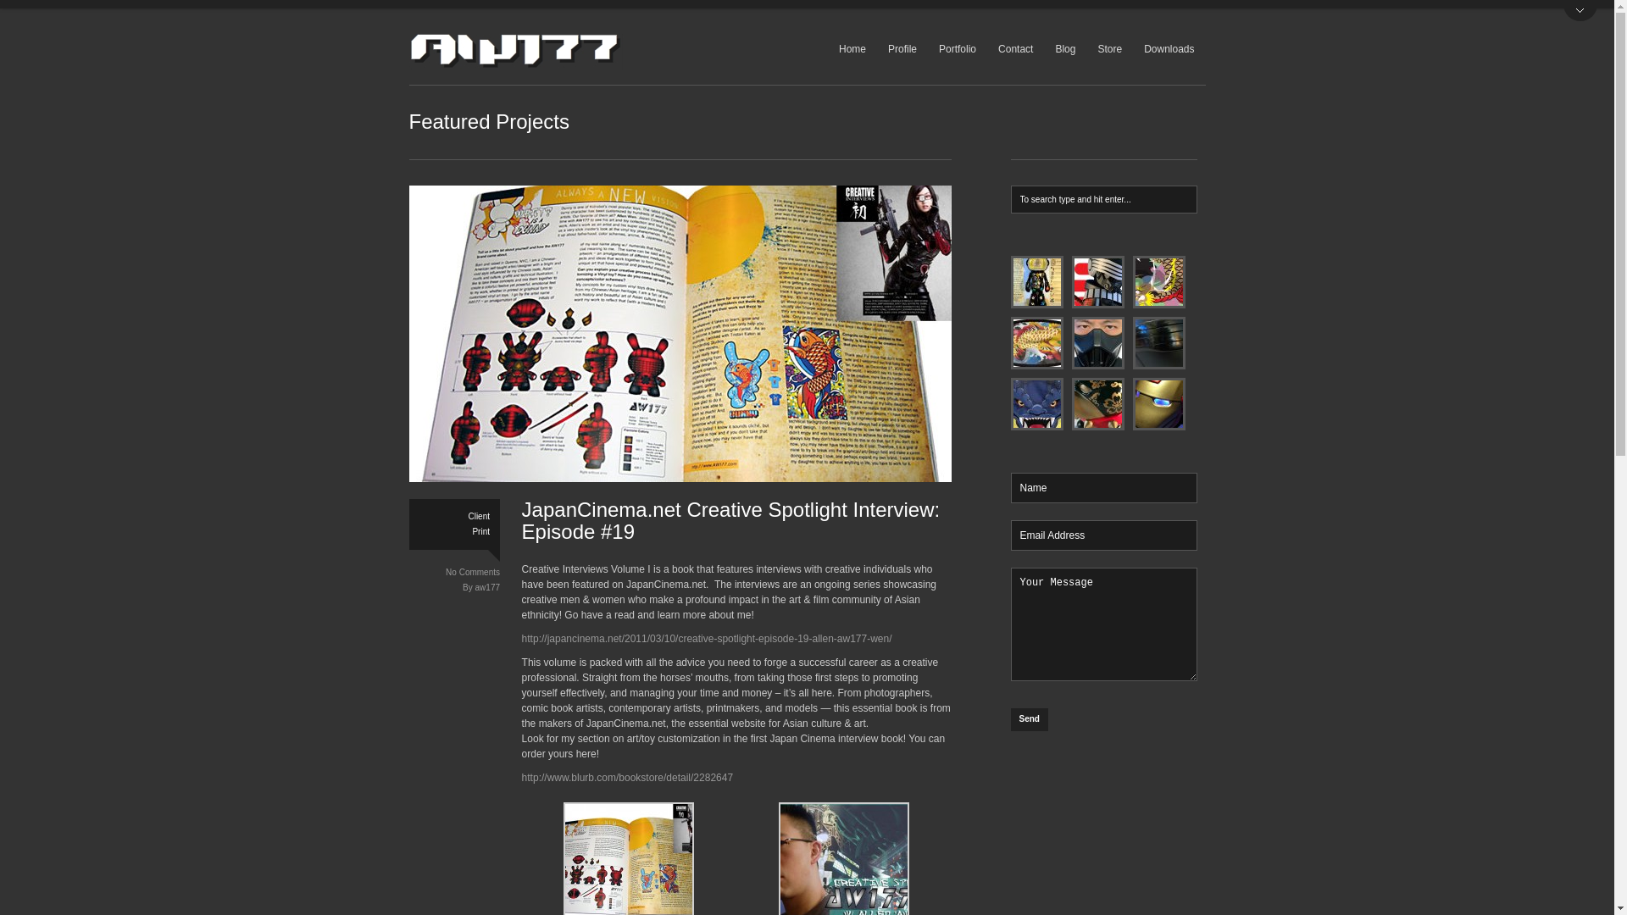  I want to click on Print, so click(480, 532).